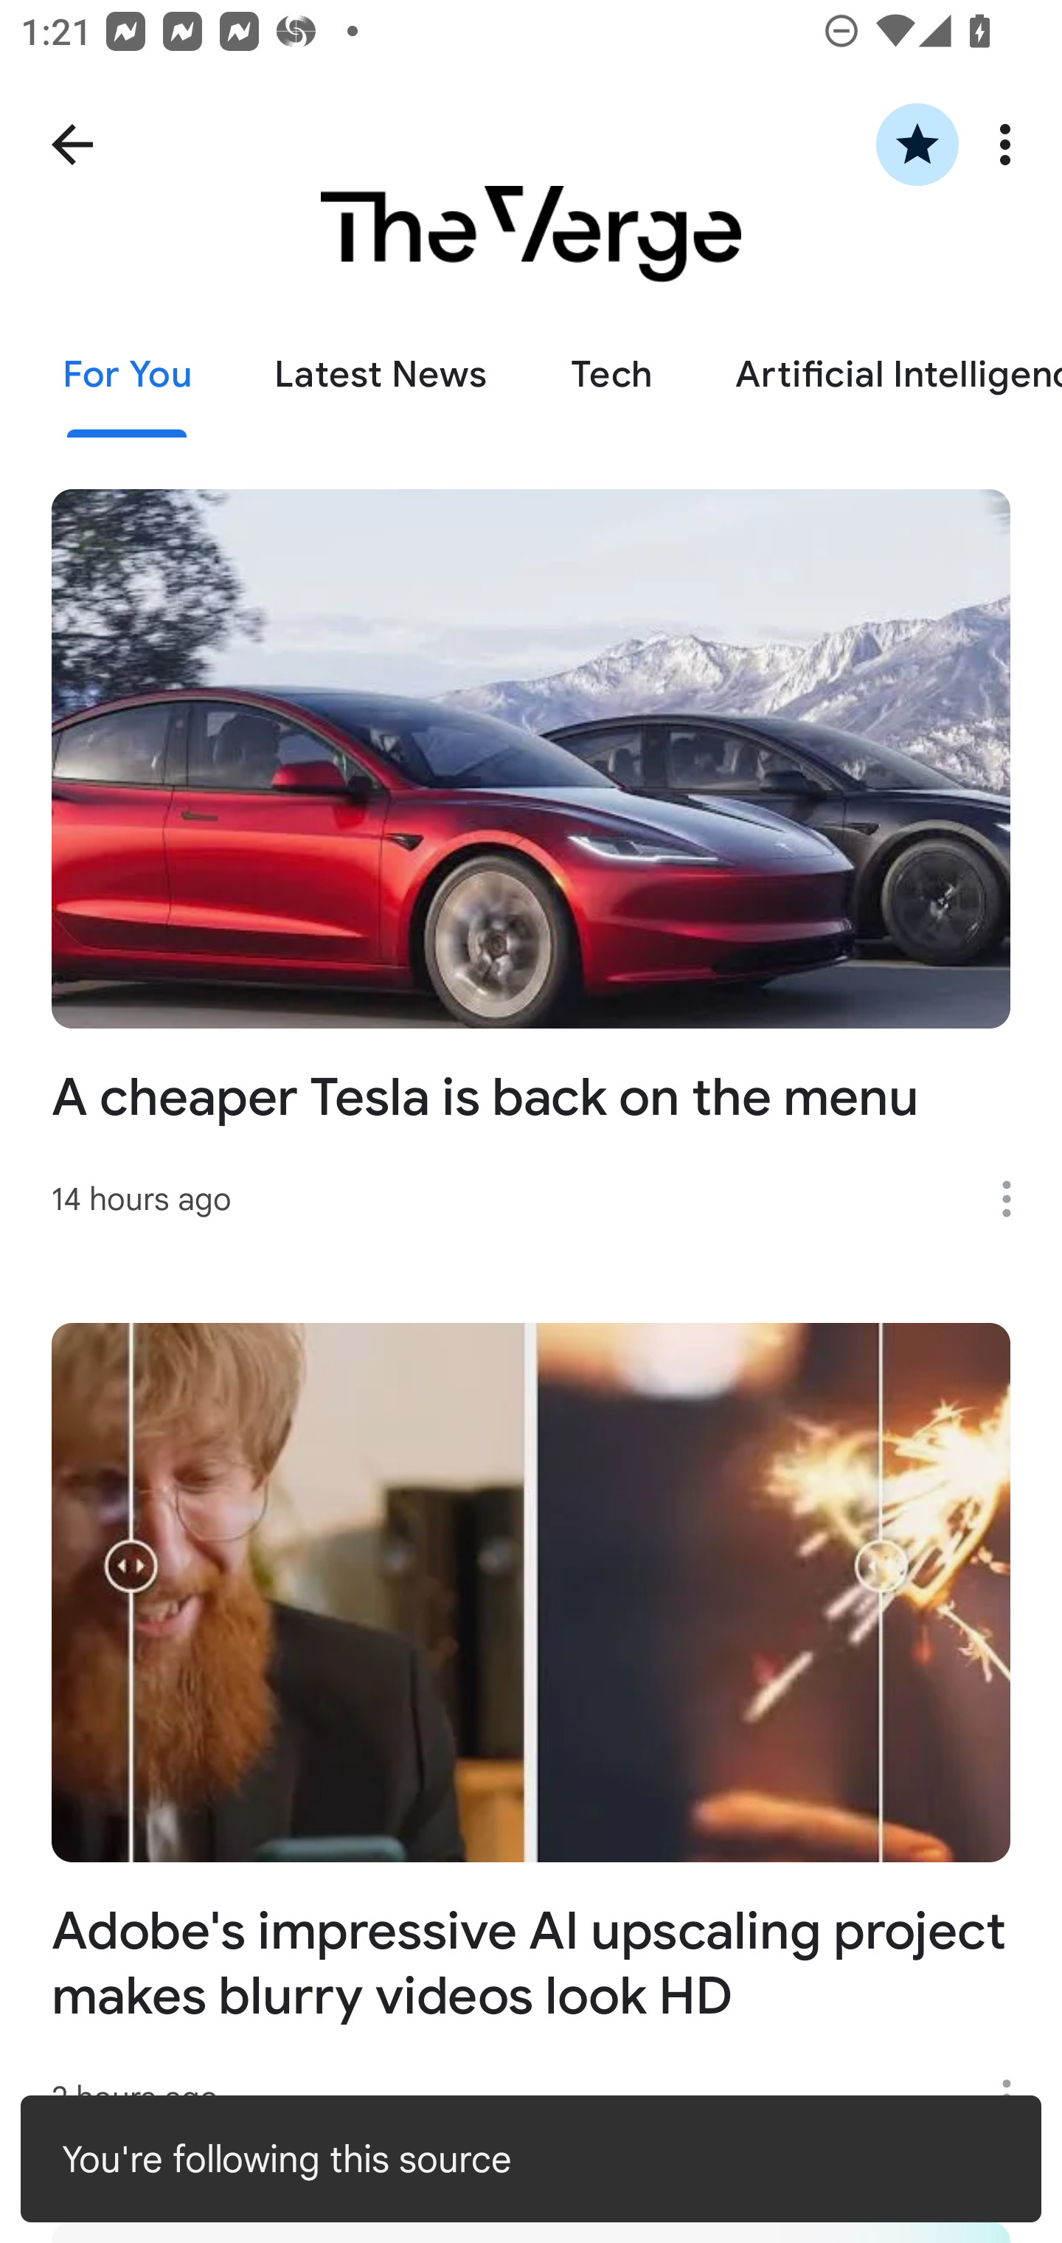  Describe the element at coordinates (878, 375) in the screenshot. I see `Artificial Intelligence` at that location.